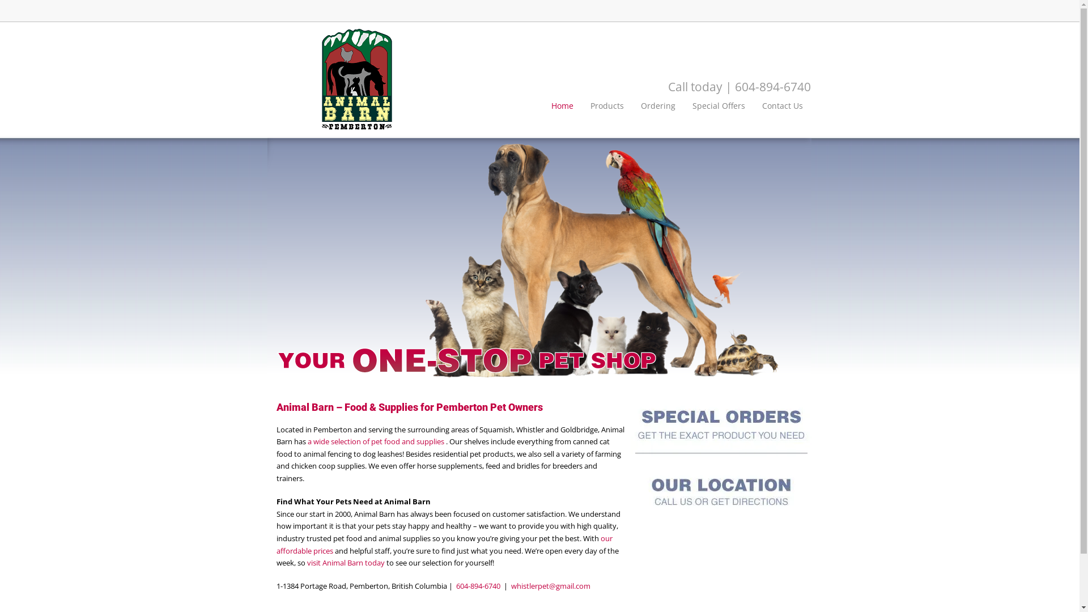  What do you see at coordinates (783, 105) in the screenshot?
I see `Contact Us` at bounding box center [783, 105].